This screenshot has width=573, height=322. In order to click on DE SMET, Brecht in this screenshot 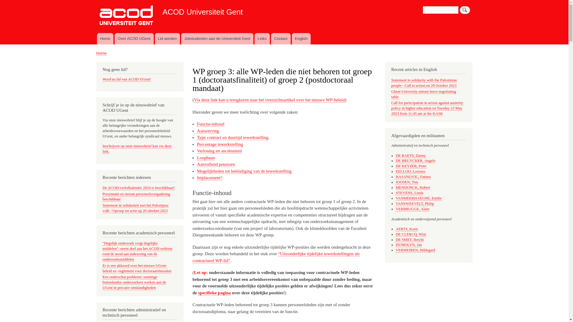, I will do `click(410, 240)`.